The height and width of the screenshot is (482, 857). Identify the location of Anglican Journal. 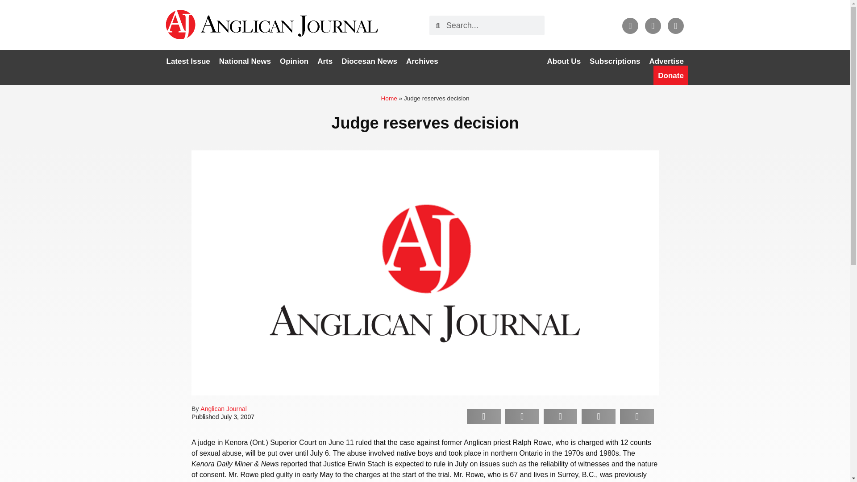
(223, 409).